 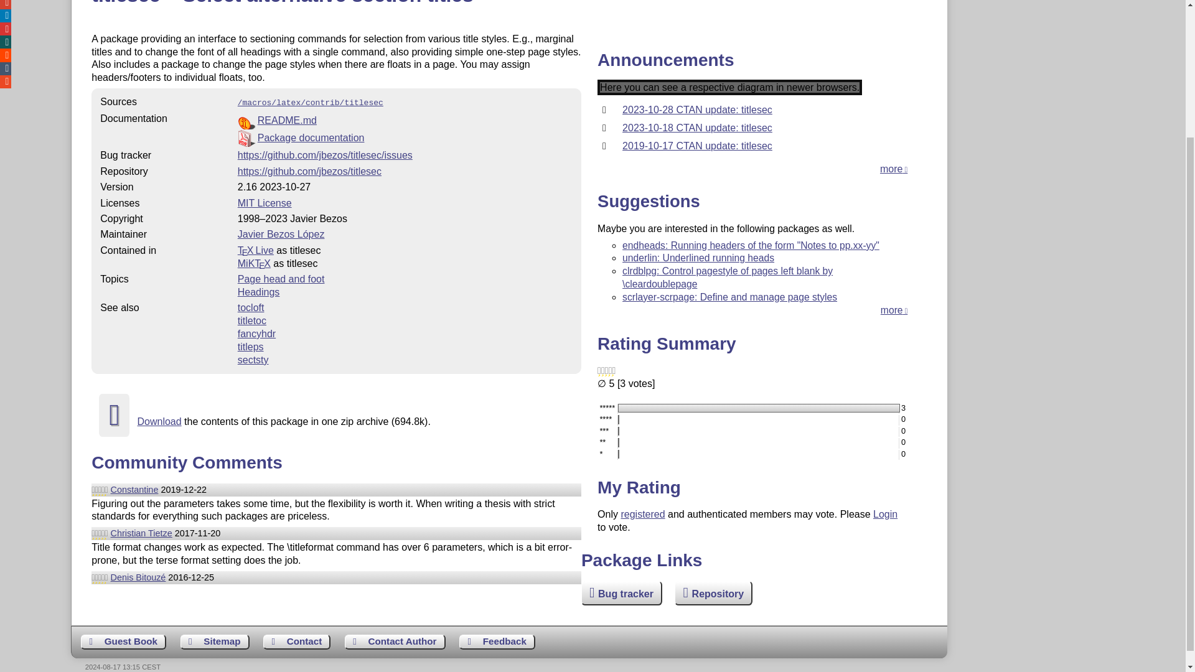 What do you see at coordinates (405, 121) in the screenshot?
I see `Read Me file` at bounding box center [405, 121].